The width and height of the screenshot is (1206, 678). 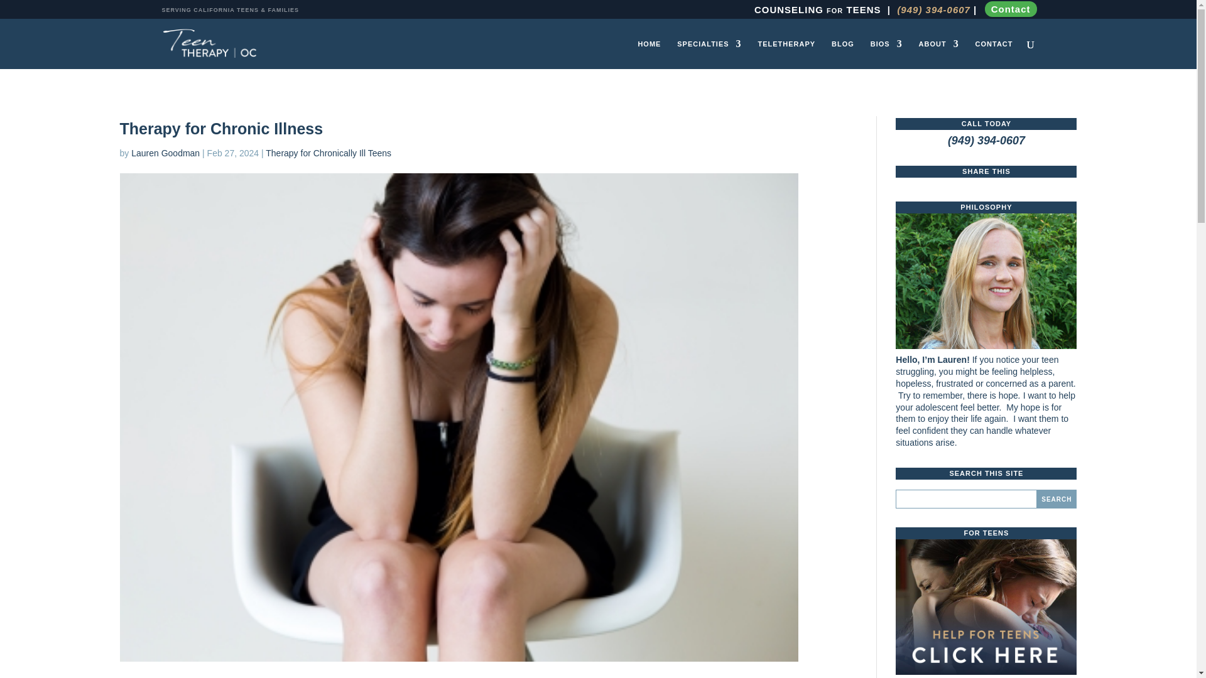 I want to click on TELETHERAPY, so click(x=786, y=54).